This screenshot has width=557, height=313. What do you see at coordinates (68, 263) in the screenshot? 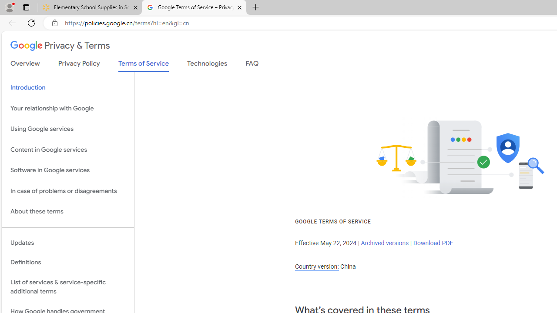
I see `Definitions` at bounding box center [68, 263].